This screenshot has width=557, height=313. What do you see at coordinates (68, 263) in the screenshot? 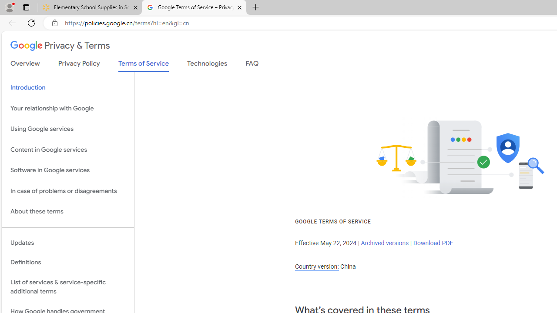
I see `Definitions` at bounding box center [68, 263].